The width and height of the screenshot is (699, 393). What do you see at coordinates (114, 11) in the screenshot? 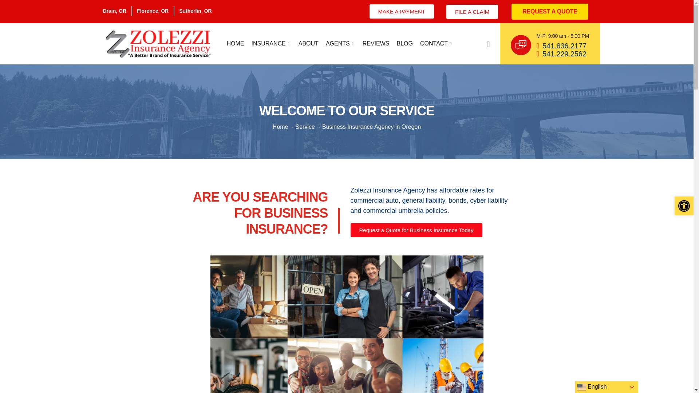
I see `Drain, OR` at bounding box center [114, 11].